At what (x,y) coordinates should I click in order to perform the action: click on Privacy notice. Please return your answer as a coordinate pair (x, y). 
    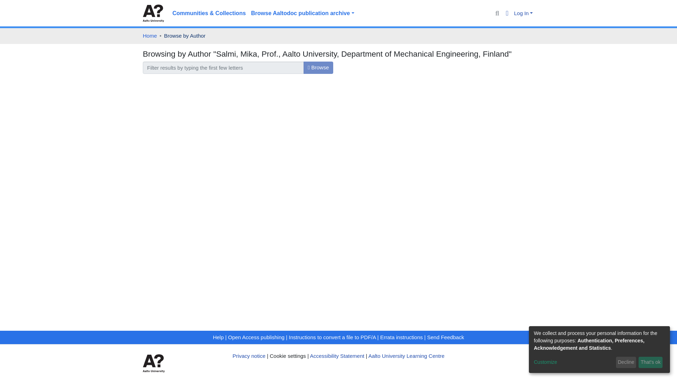
    Looking at the image, I should click on (249, 356).